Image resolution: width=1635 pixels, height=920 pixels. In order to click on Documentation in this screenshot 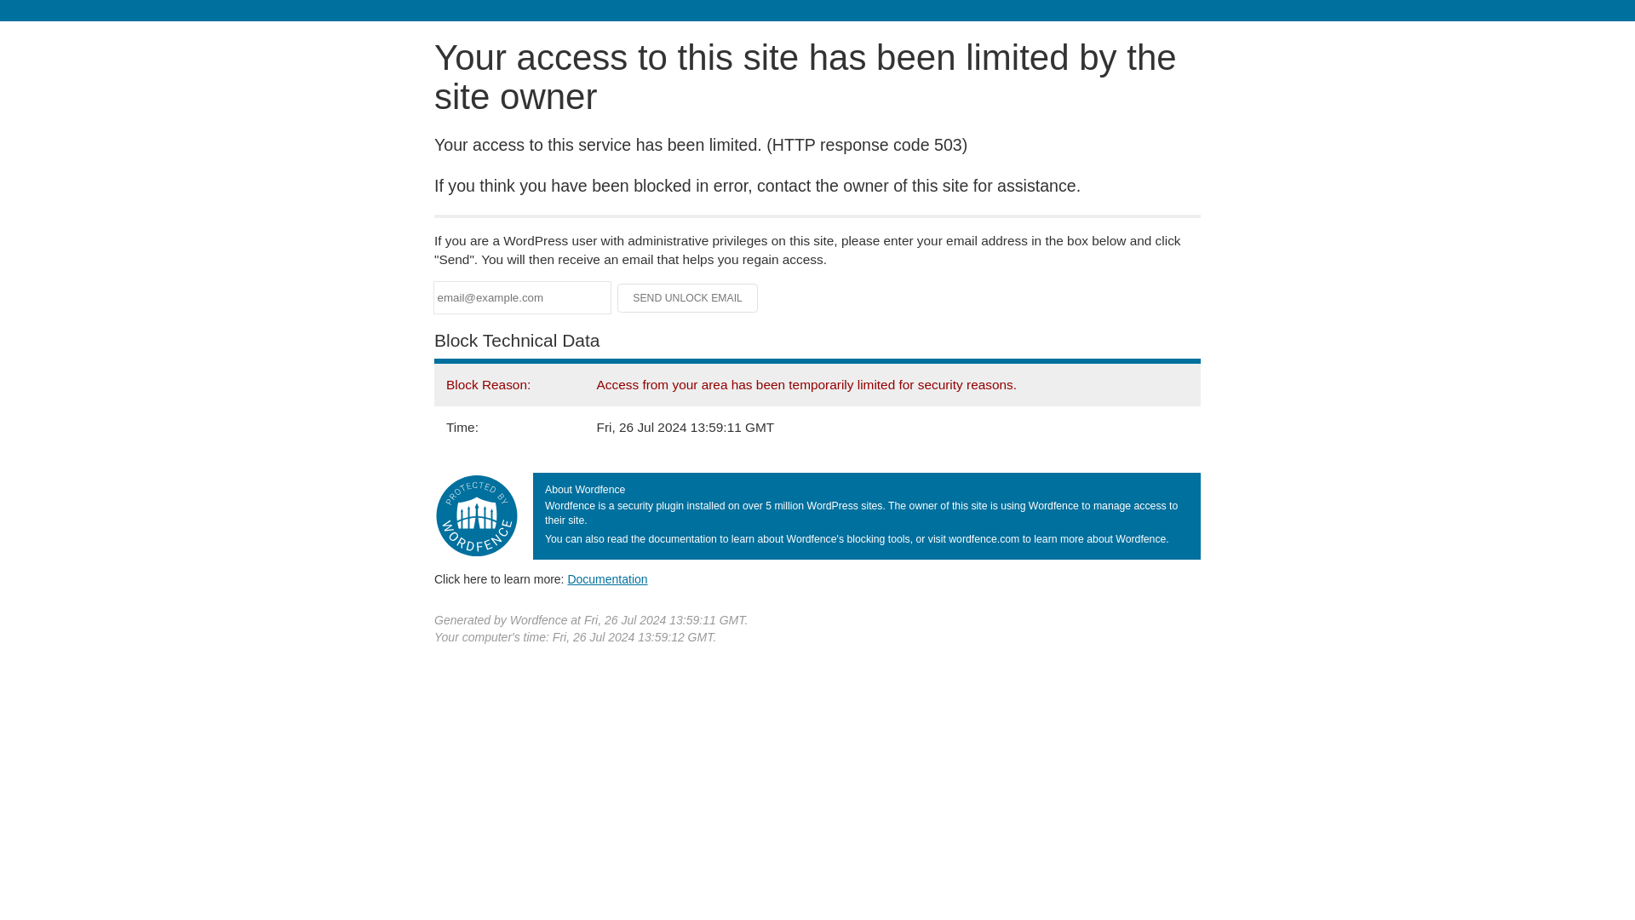, I will do `click(607, 578)`.